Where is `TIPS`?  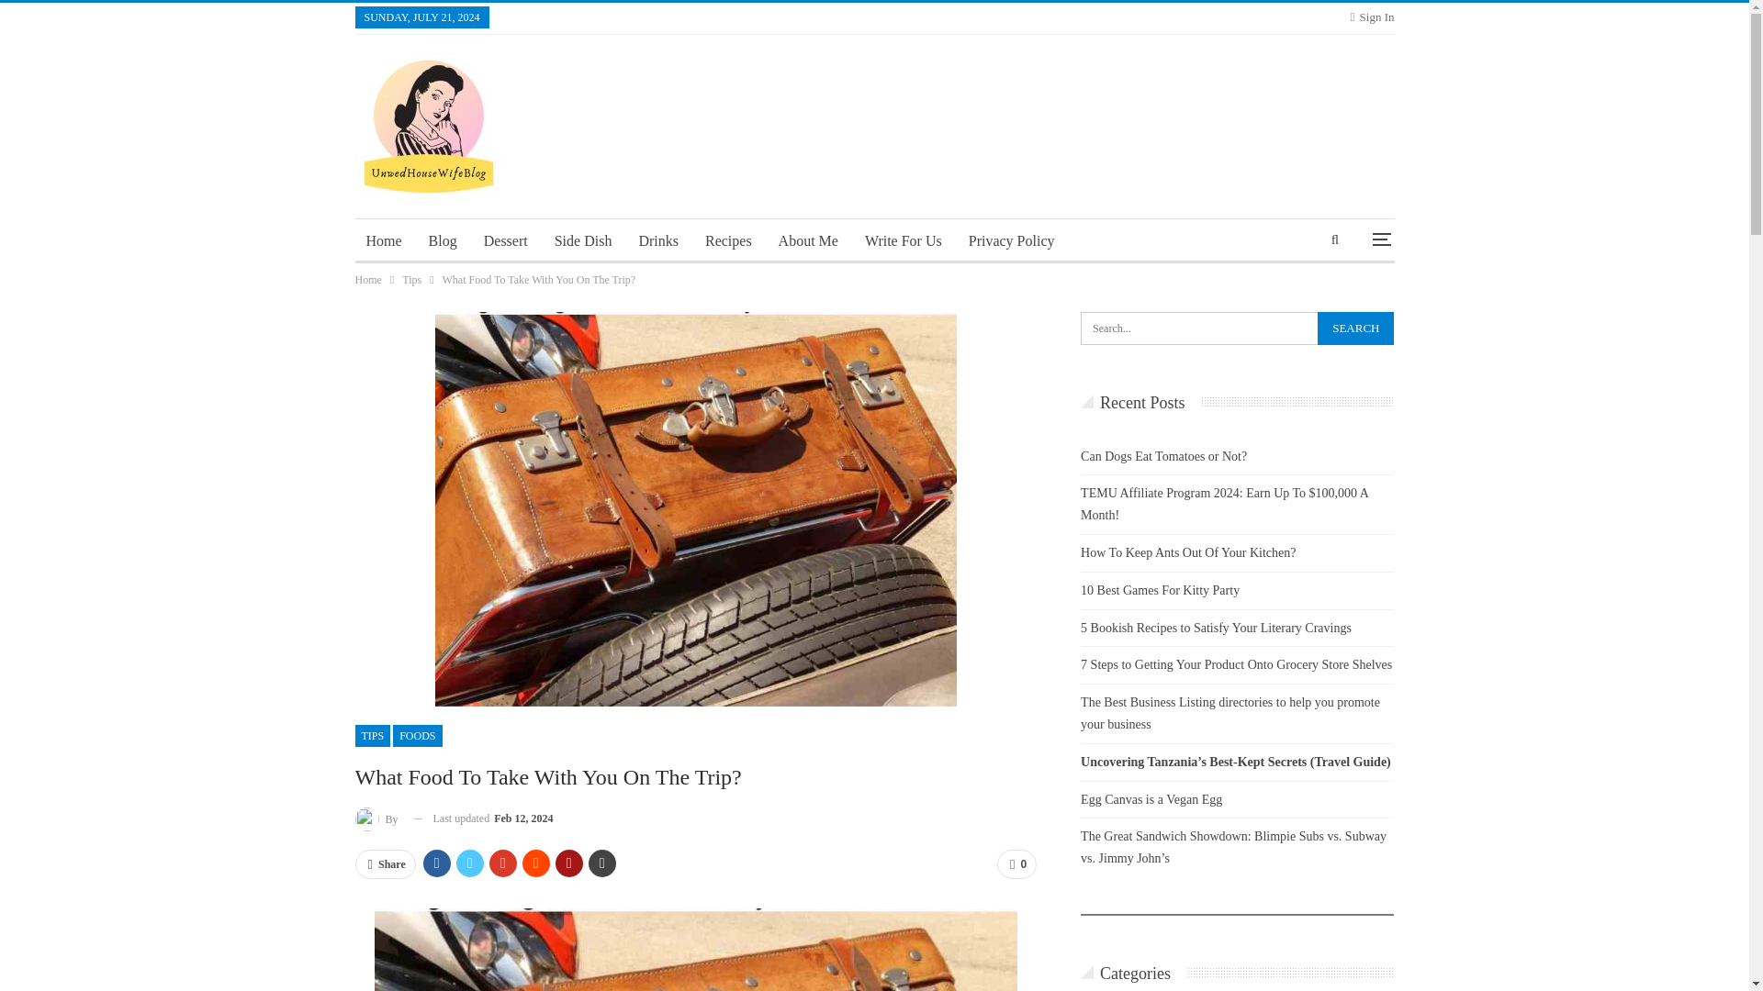 TIPS is located at coordinates (371, 736).